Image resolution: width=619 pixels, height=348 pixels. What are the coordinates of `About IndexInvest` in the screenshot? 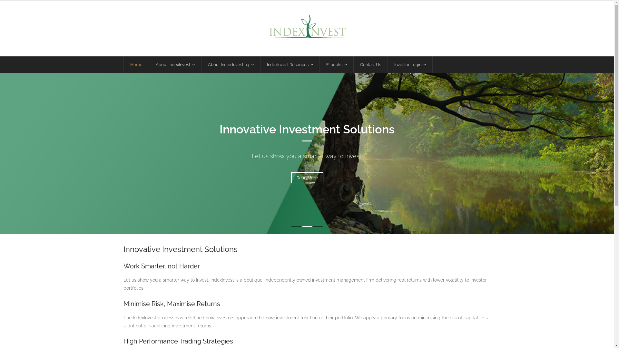 It's located at (175, 64).